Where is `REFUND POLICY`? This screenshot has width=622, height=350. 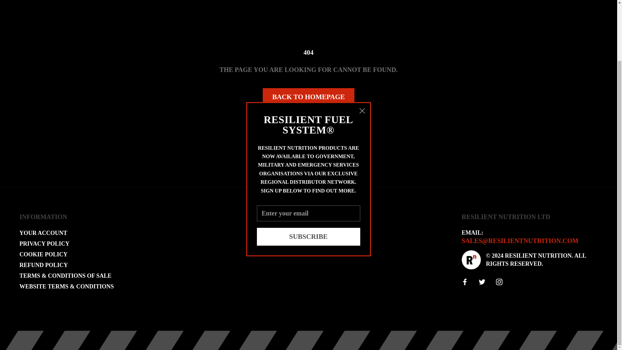
REFUND POLICY is located at coordinates (66, 265).